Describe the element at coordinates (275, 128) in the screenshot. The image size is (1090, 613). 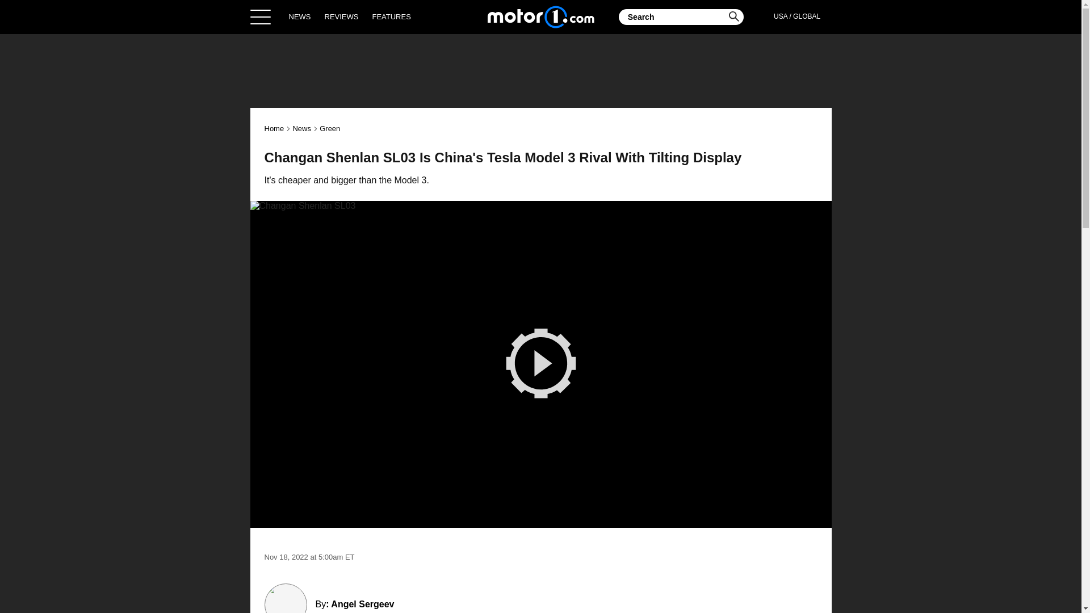
I see `Home` at that location.